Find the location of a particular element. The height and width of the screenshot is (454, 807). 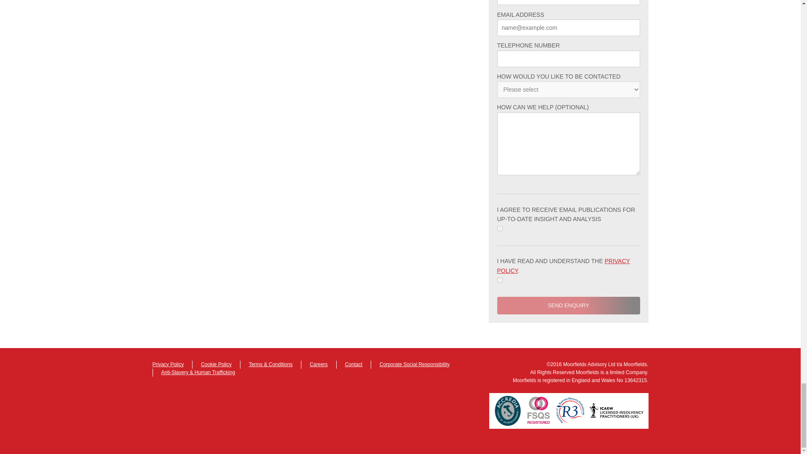

true is located at coordinates (499, 228).